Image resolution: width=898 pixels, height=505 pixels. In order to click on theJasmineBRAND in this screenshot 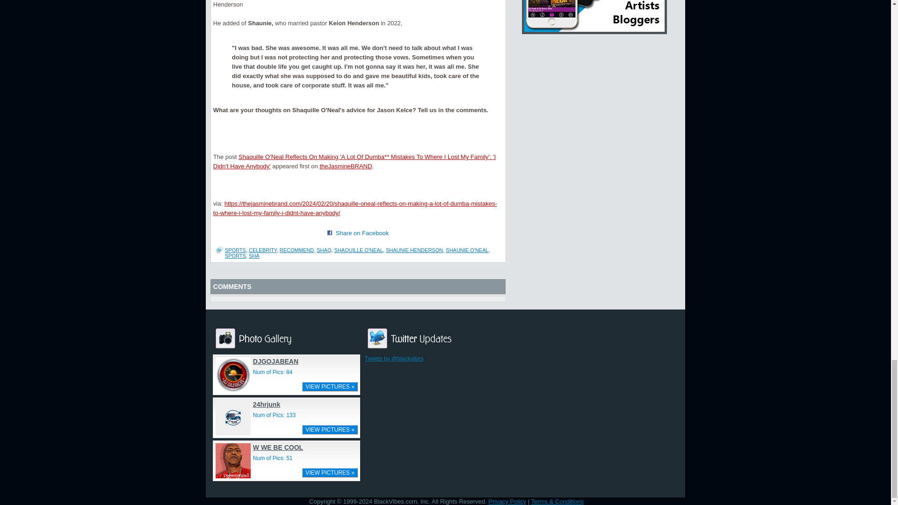, I will do `click(345, 166)`.